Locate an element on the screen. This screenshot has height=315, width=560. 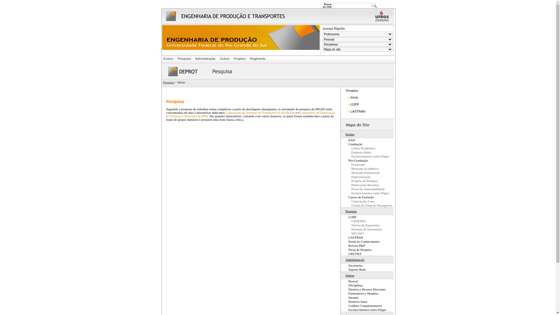
Pesquisa is located at coordinates (169, 82).